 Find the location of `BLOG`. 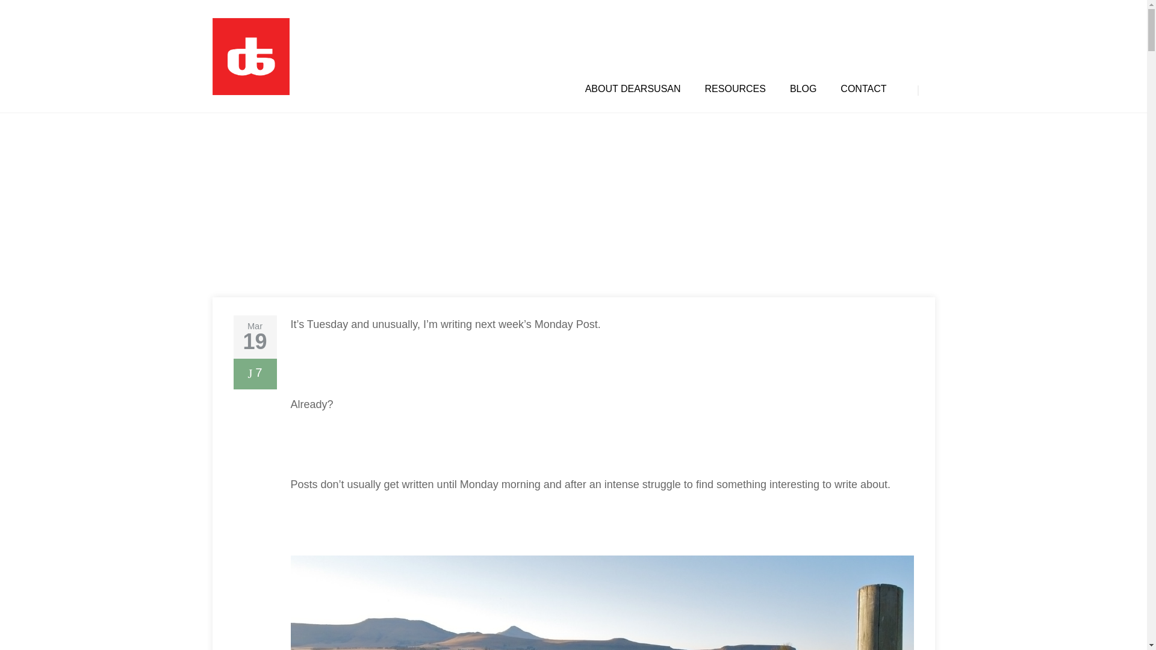

BLOG is located at coordinates (803, 89).